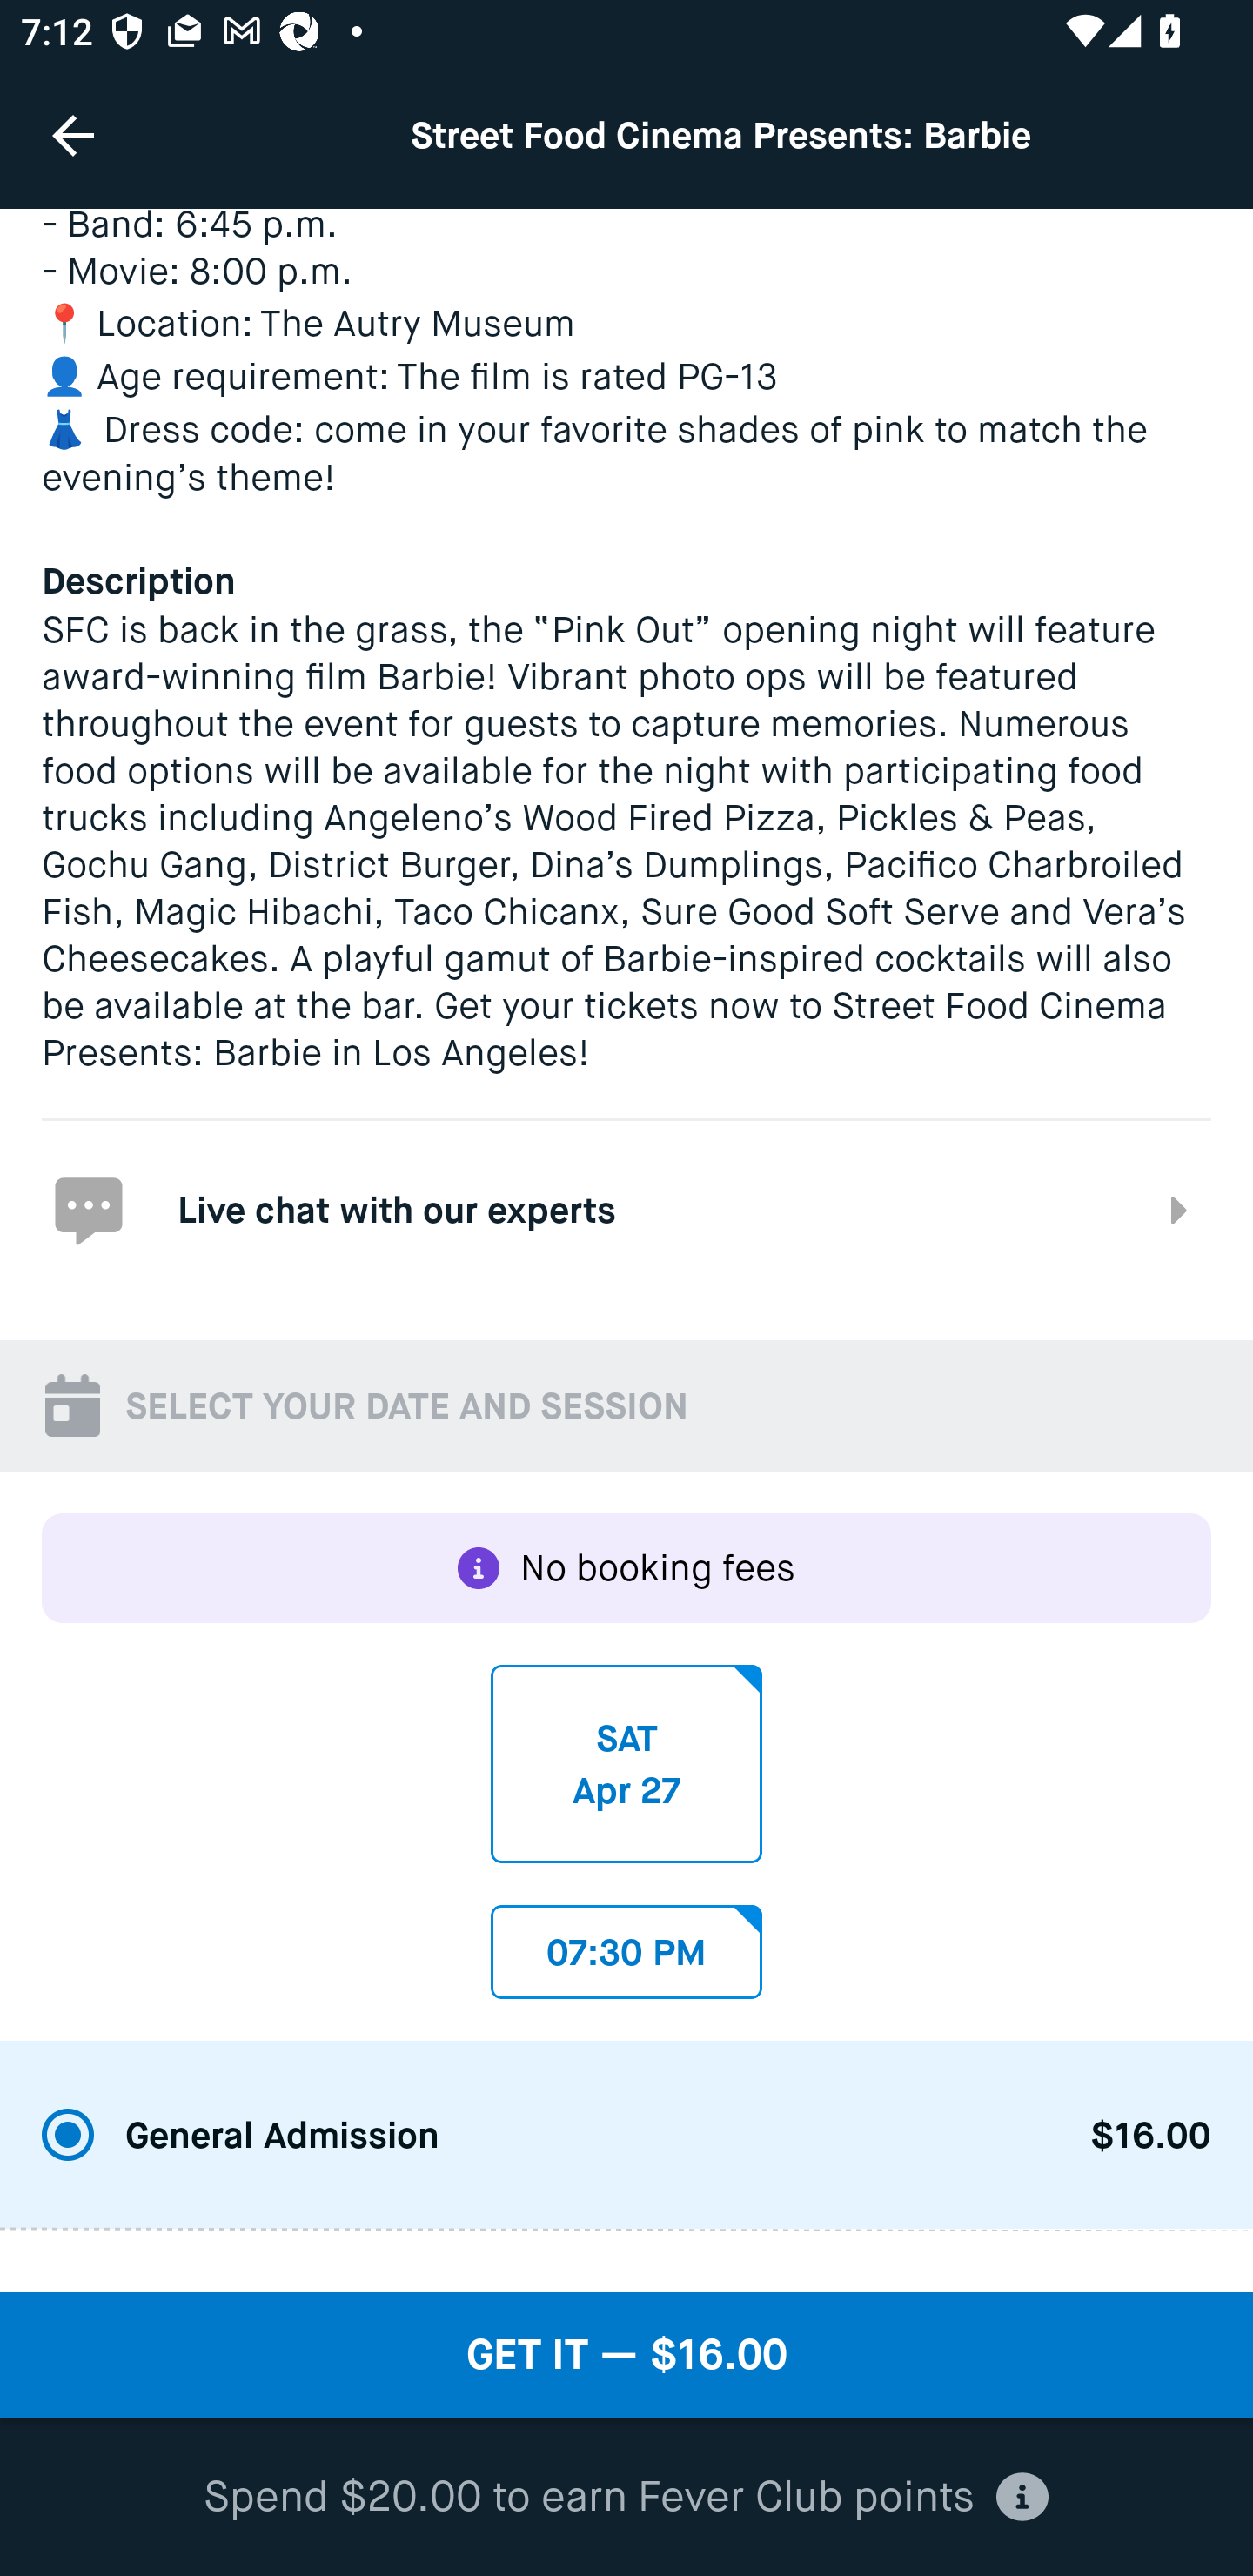 The height and width of the screenshot is (2576, 1253). Describe the element at coordinates (626, 1942) in the screenshot. I see `07:30 PM` at that location.